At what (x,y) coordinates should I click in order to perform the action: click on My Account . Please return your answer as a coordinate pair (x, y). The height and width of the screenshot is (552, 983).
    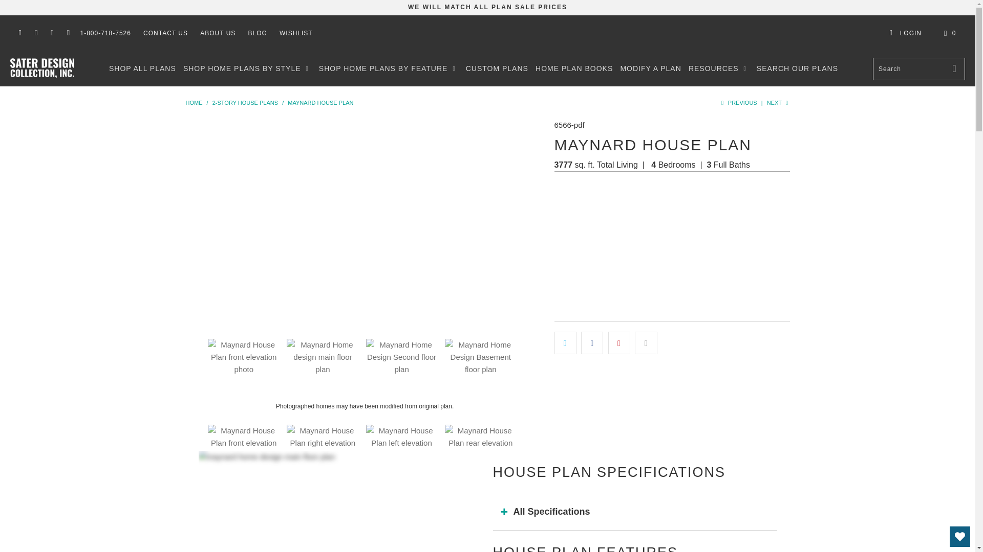
    Looking at the image, I should click on (905, 33).